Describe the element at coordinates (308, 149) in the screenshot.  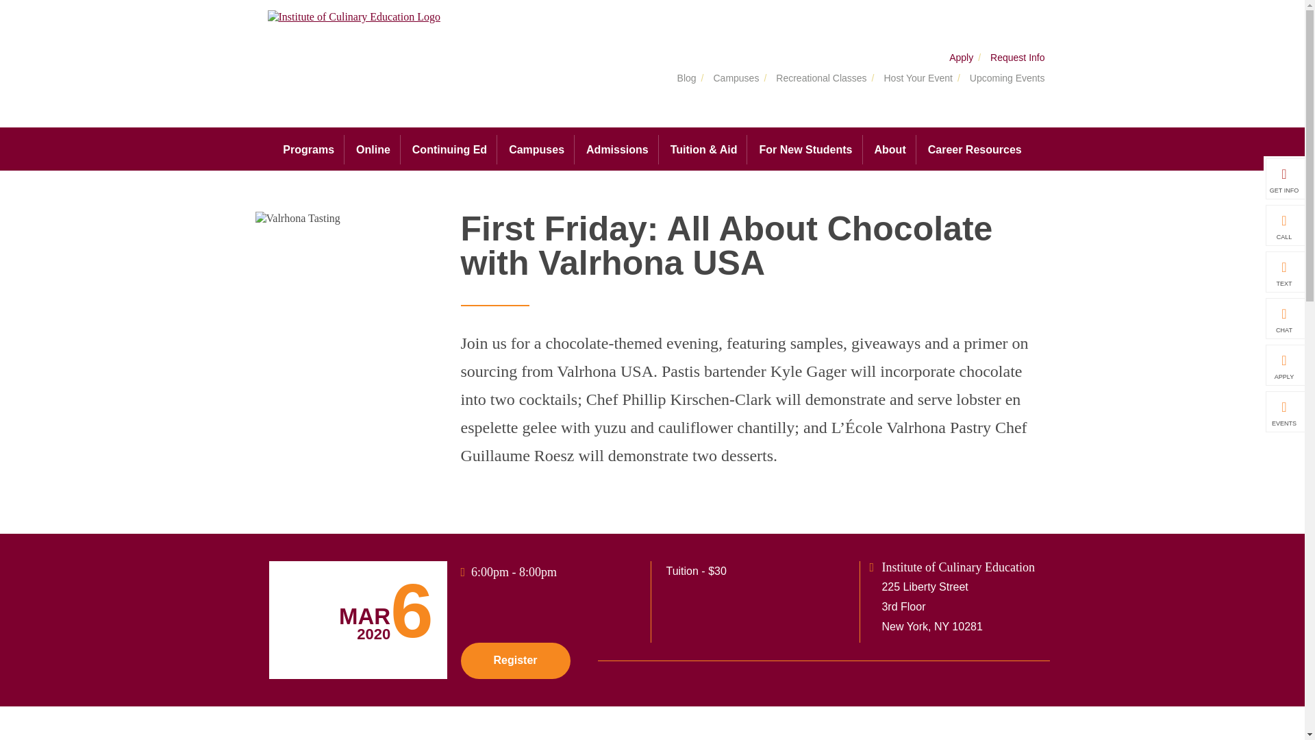
I see `Programs` at that location.